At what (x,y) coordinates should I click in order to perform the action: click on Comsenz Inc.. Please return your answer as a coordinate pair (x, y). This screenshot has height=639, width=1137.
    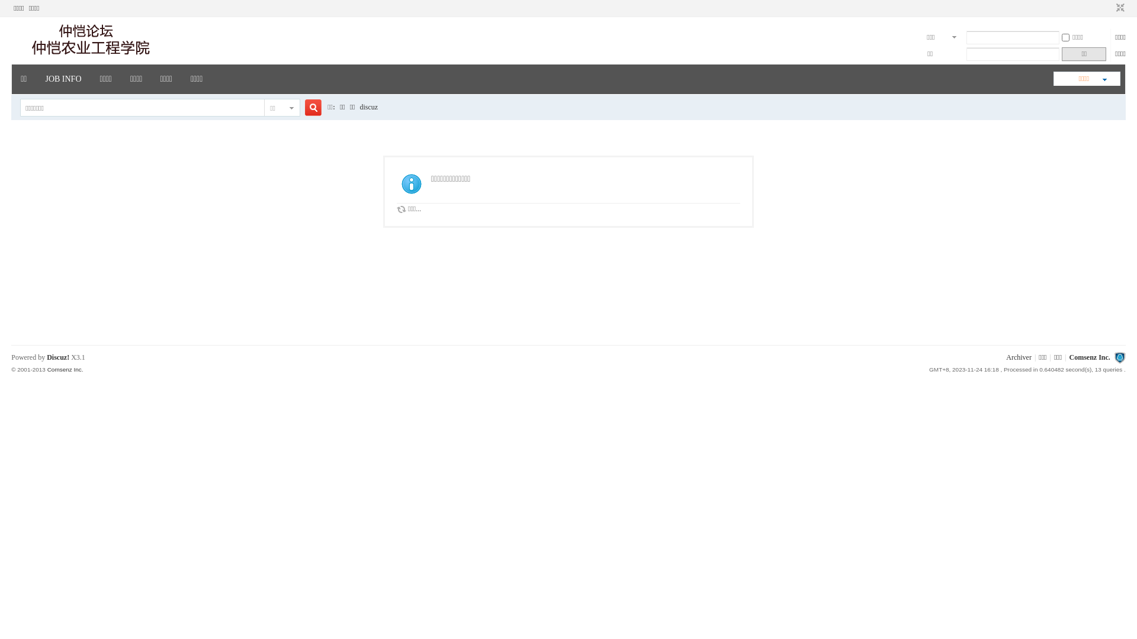
    Looking at the image, I should click on (1090, 357).